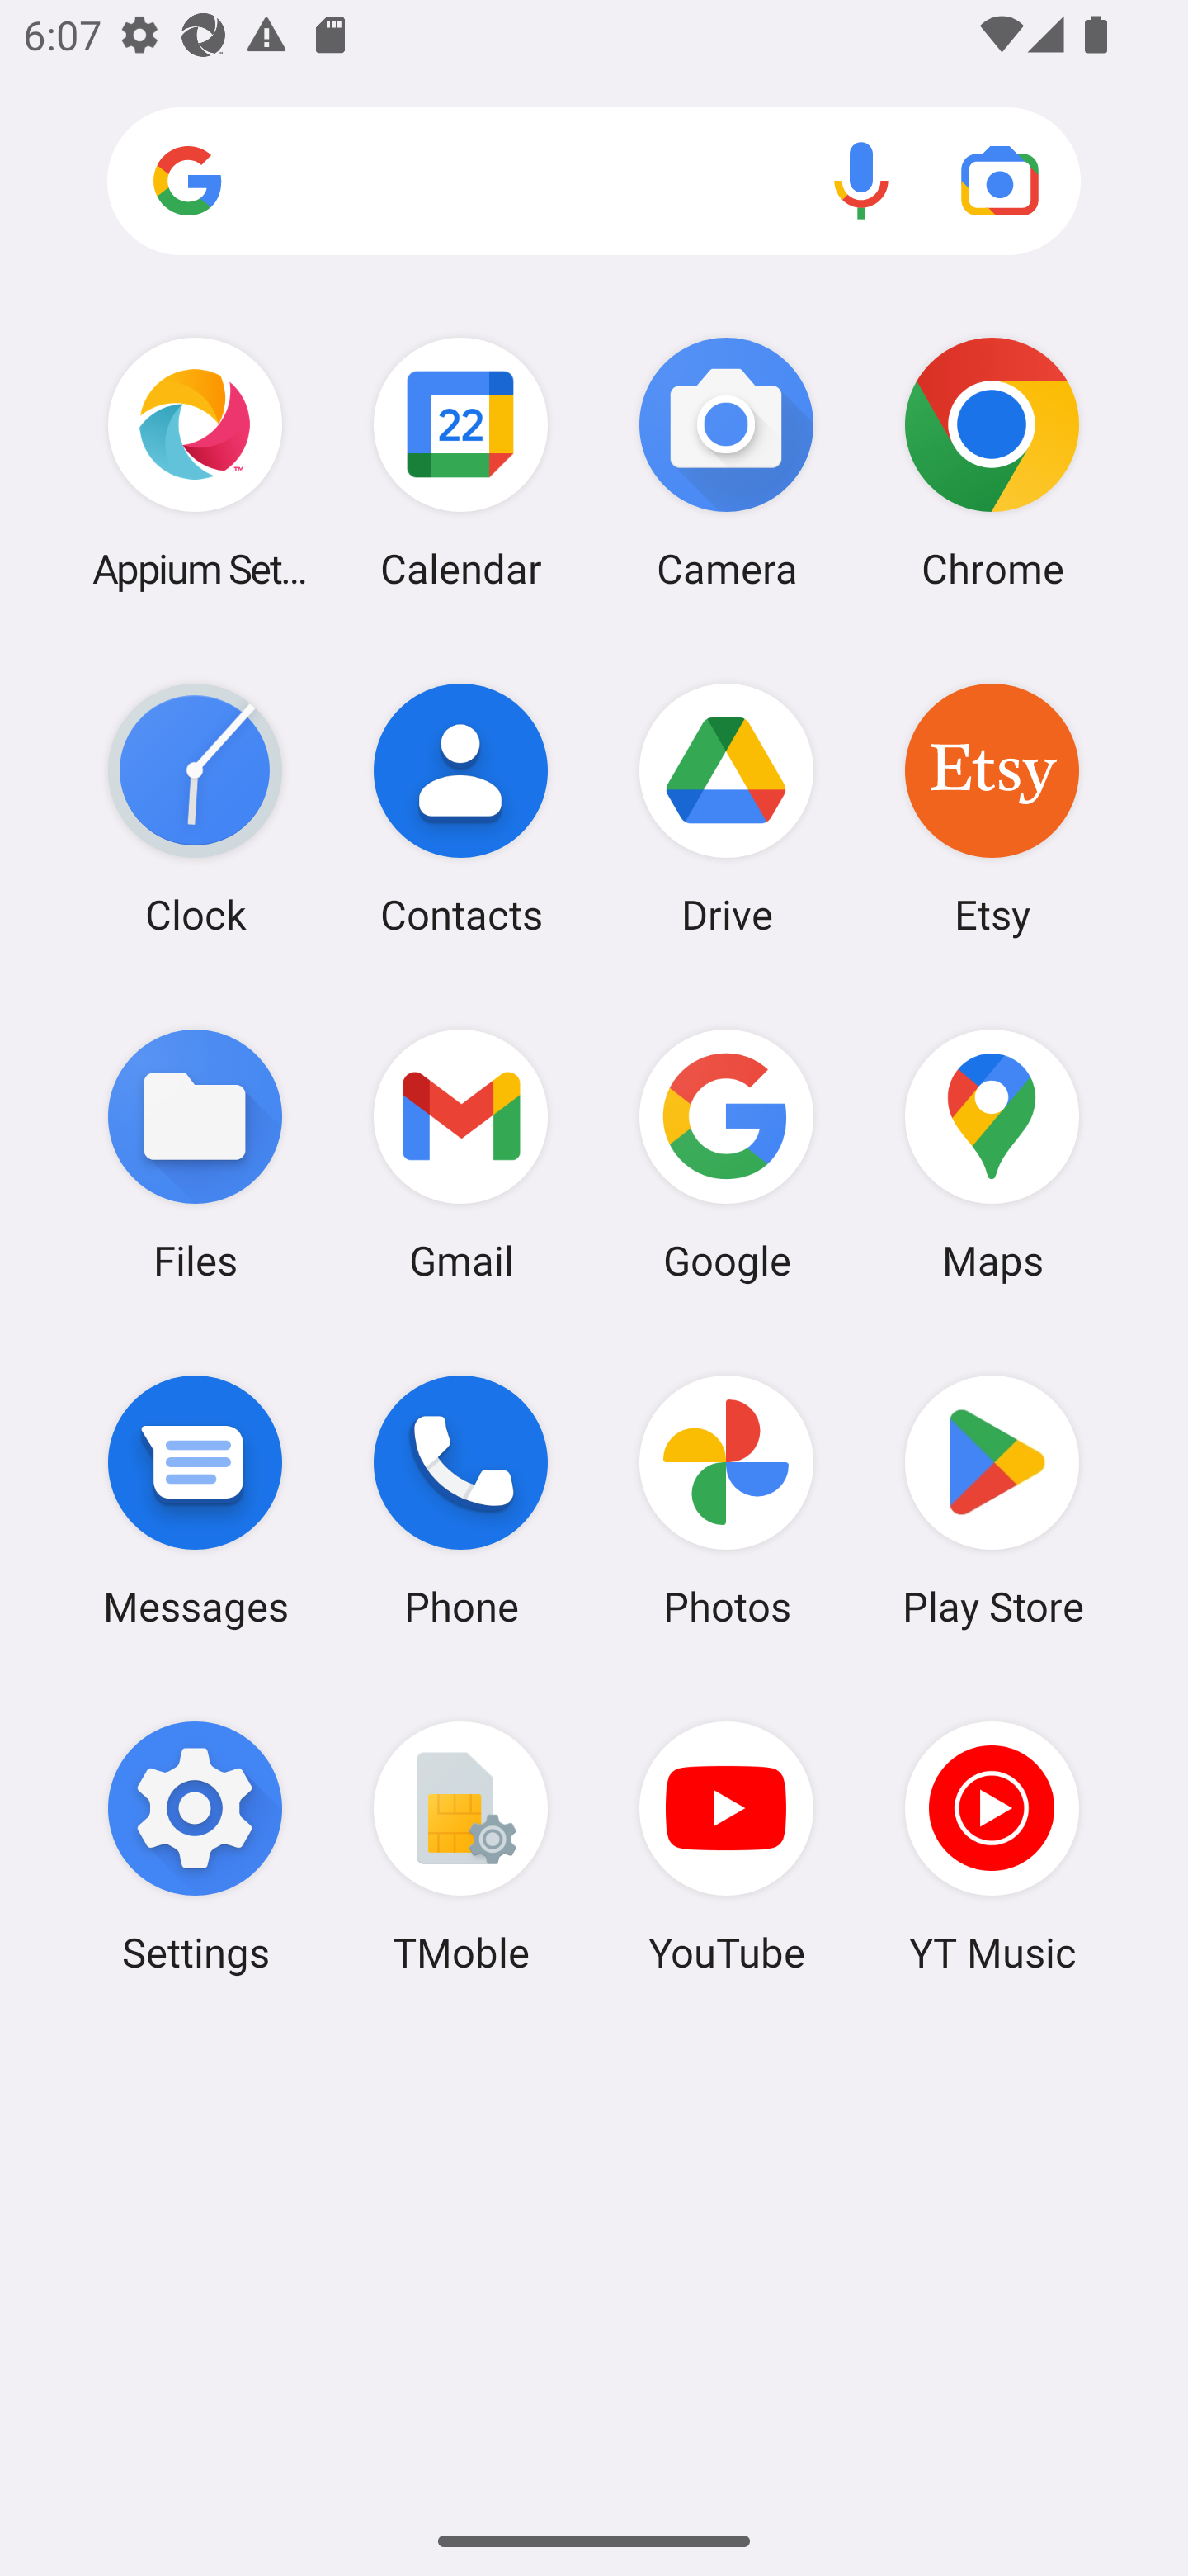  I want to click on YouTube, so click(727, 1847).